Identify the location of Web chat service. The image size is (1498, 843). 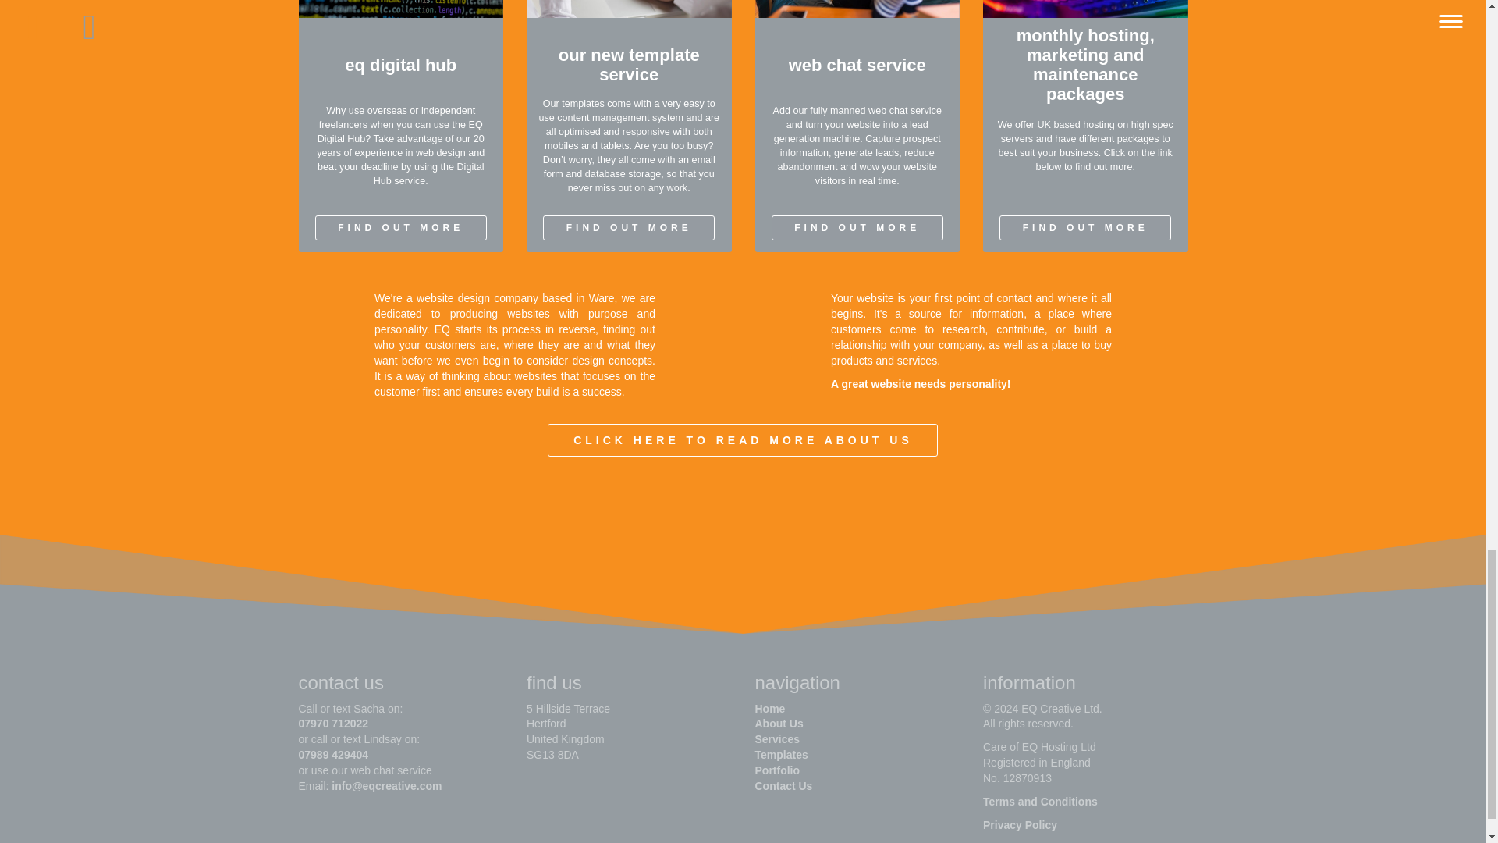
(857, 9).